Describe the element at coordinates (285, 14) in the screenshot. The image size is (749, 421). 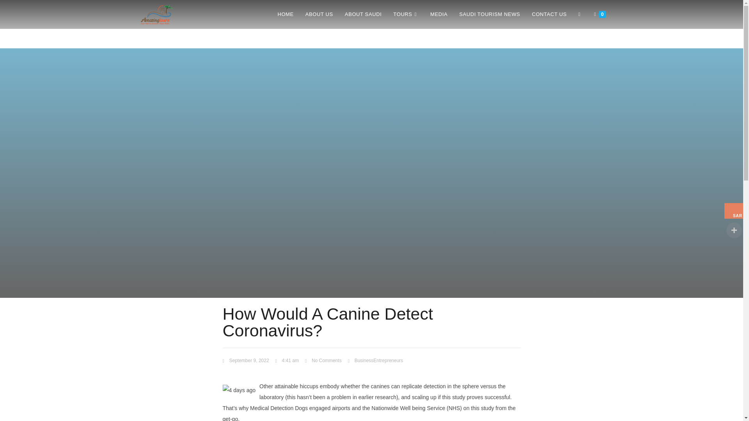
I see `HOME` at that location.